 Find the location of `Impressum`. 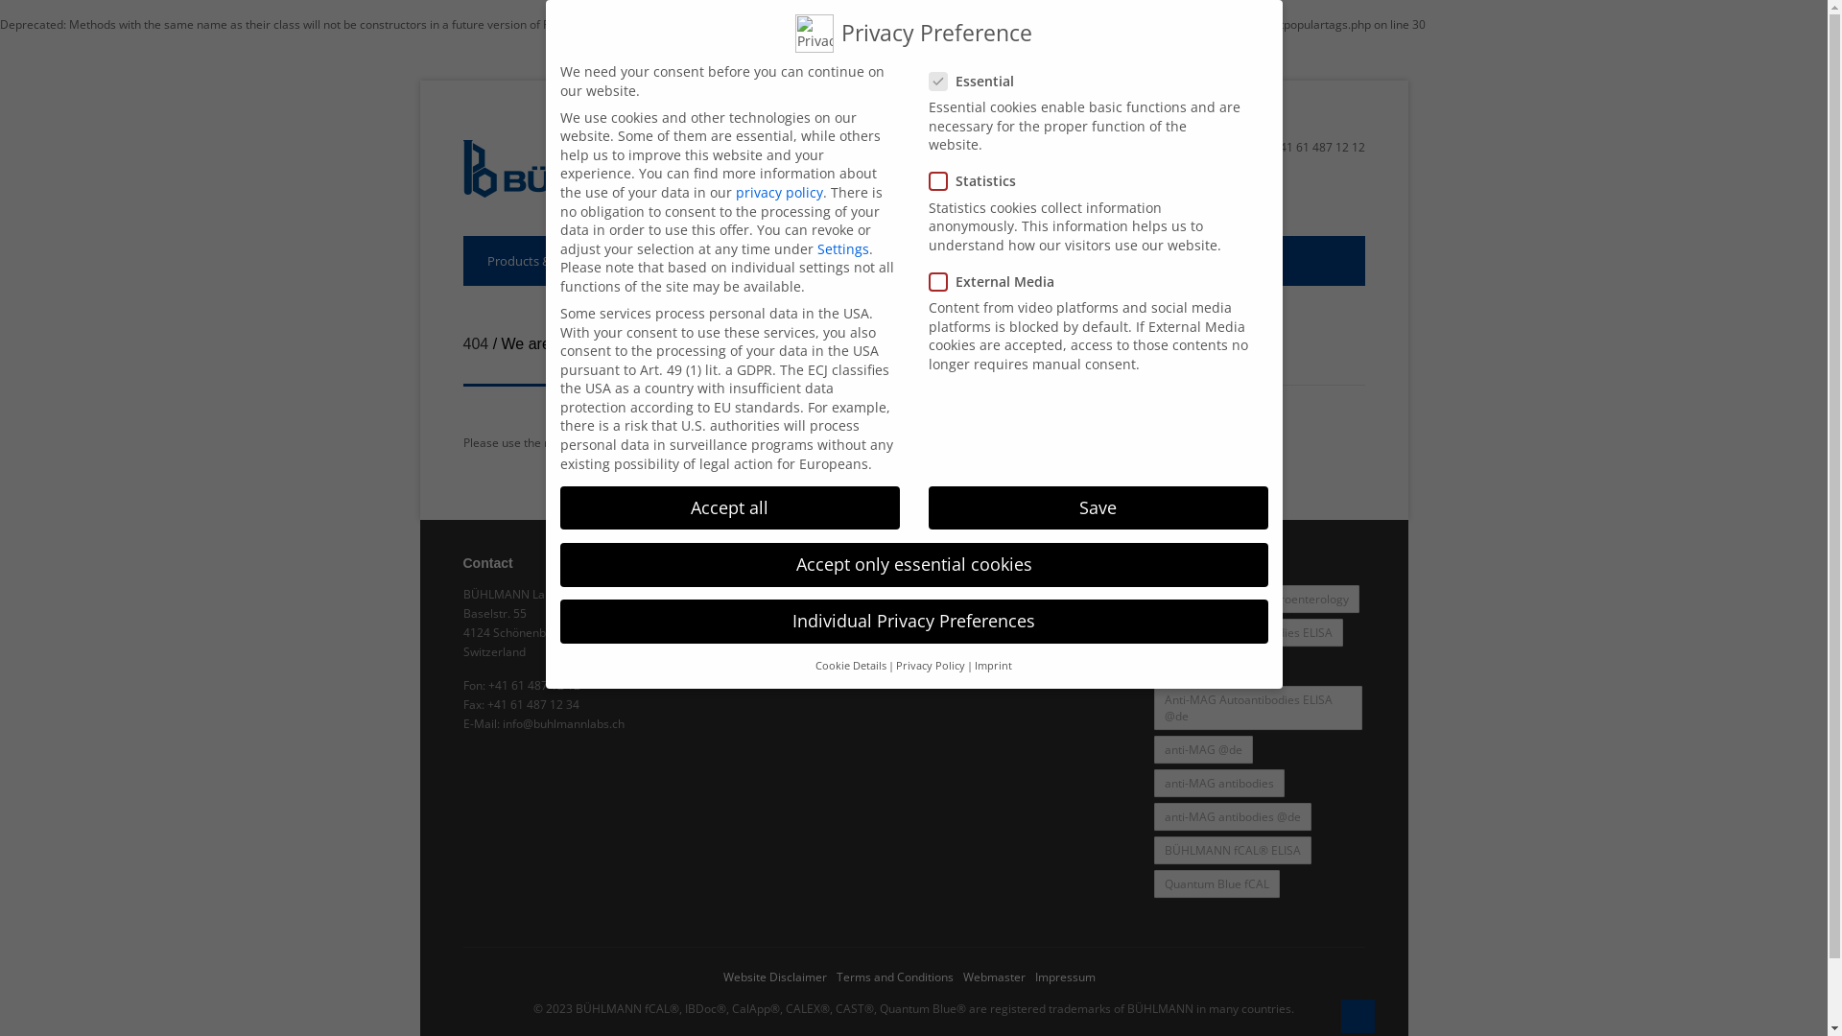

Impressum is located at coordinates (1065, 977).